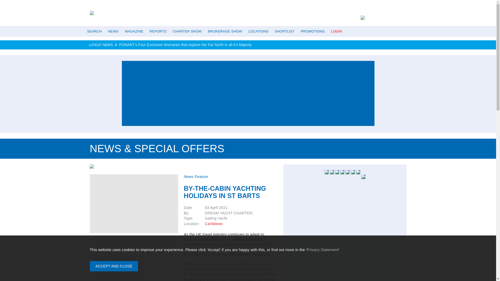 The width and height of the screenshot is (500, 281). Describe the element at coordinates (224, 31) in the screenshot. I see `BROKERAGE SHOW` at that location.